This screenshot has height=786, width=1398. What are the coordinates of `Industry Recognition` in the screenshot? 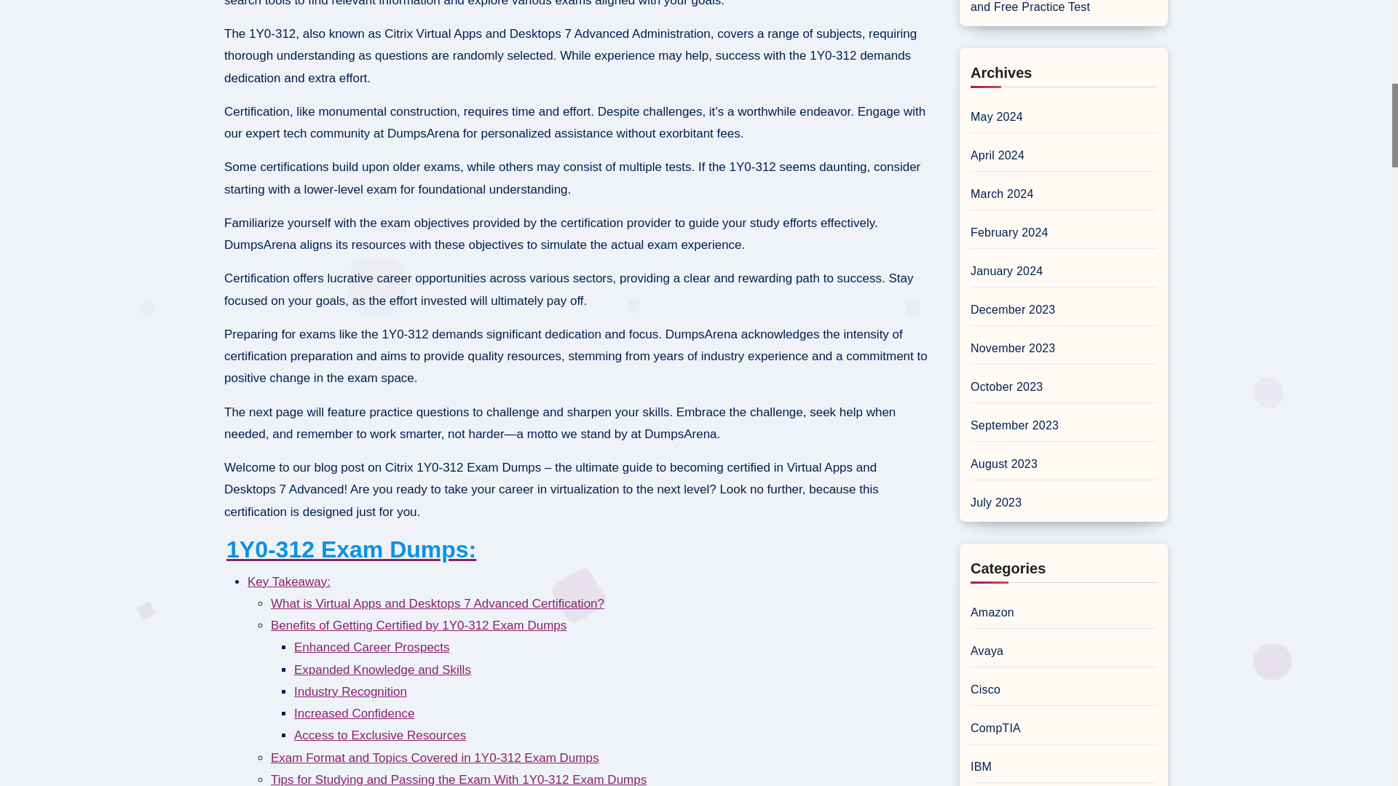 It's located at (349, 691).